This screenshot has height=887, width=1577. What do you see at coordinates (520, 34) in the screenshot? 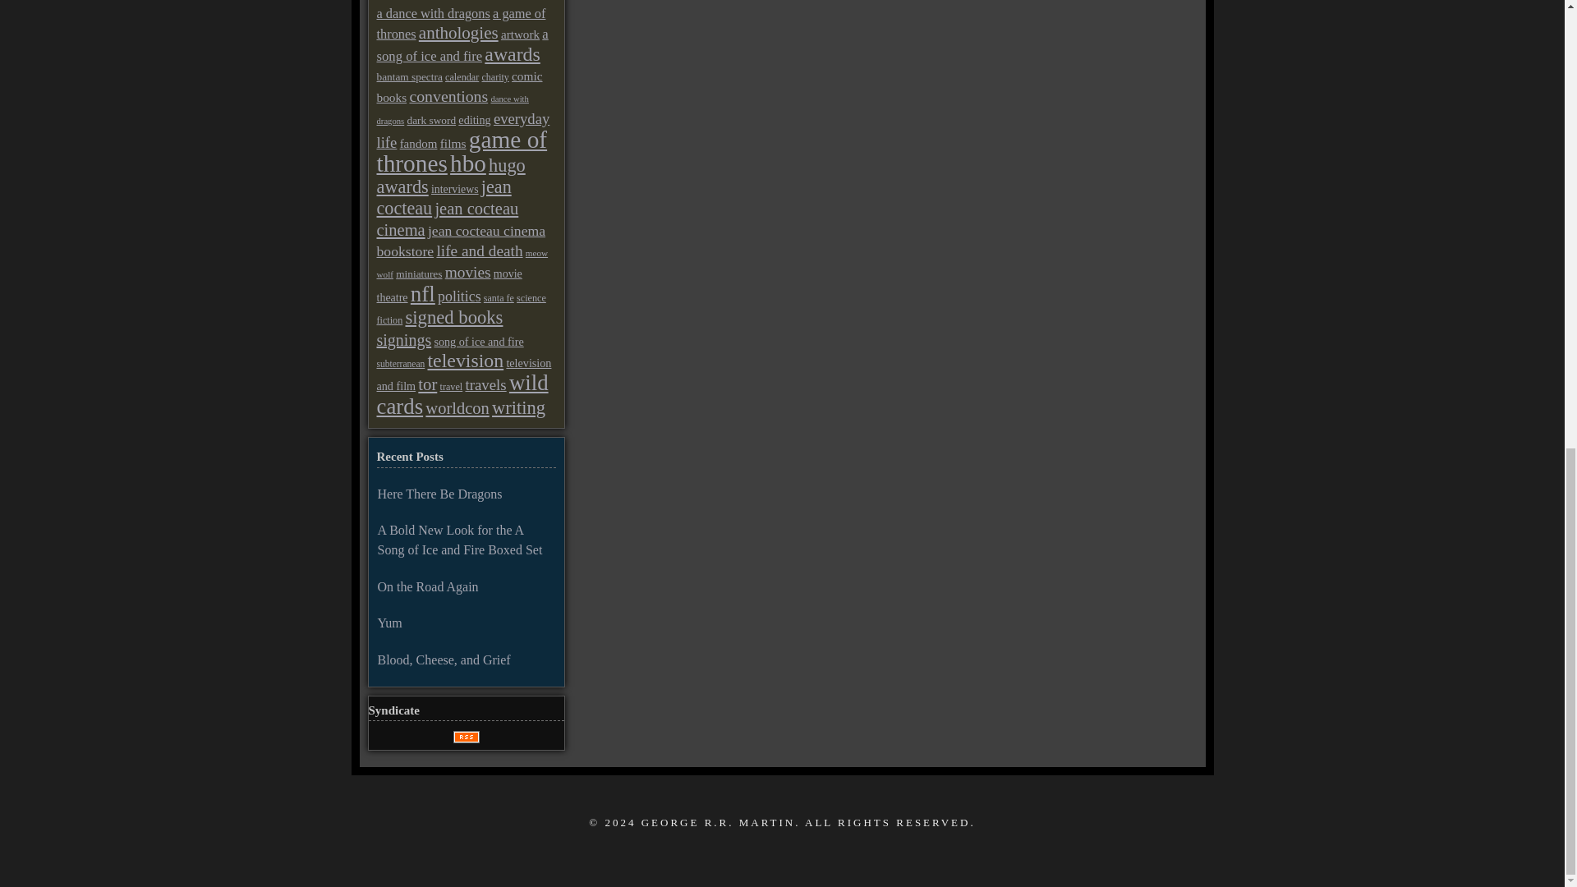
I see `artwork` at bounding box center [520, 34].